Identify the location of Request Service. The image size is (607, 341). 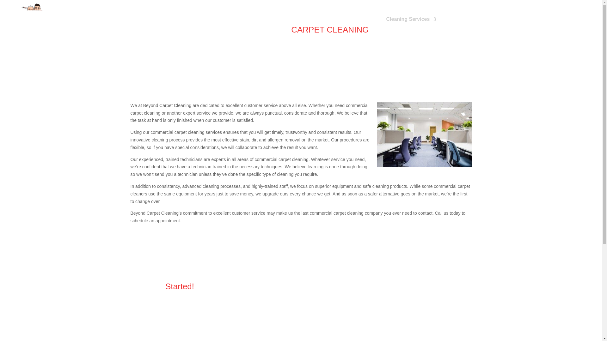
(522, 26).